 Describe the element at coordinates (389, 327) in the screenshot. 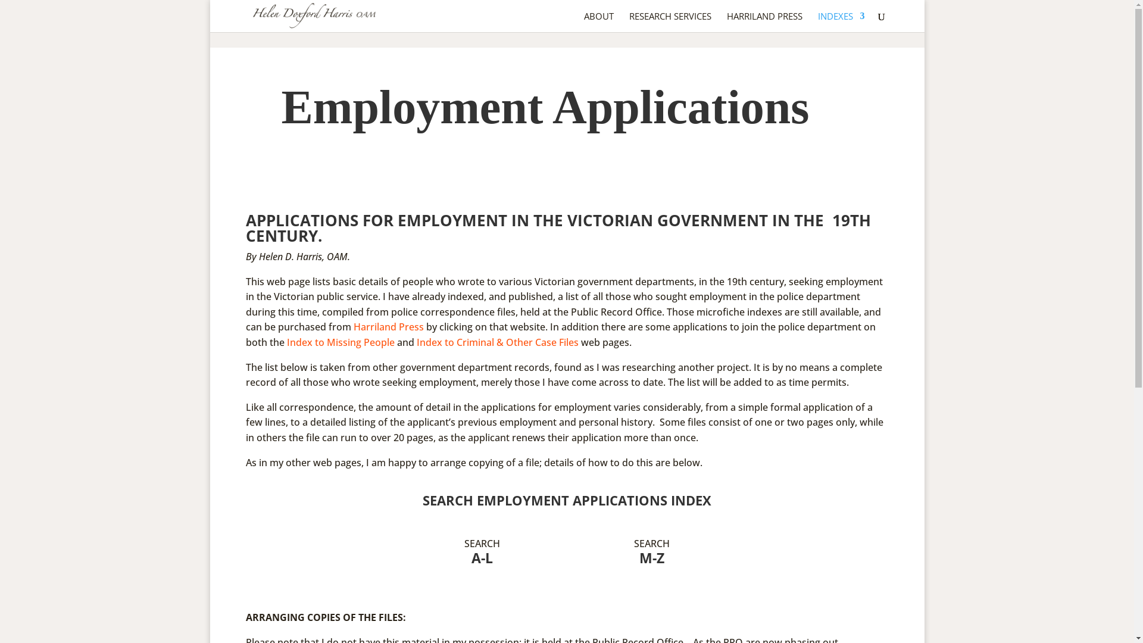

I see `Harriland Press` at that location.